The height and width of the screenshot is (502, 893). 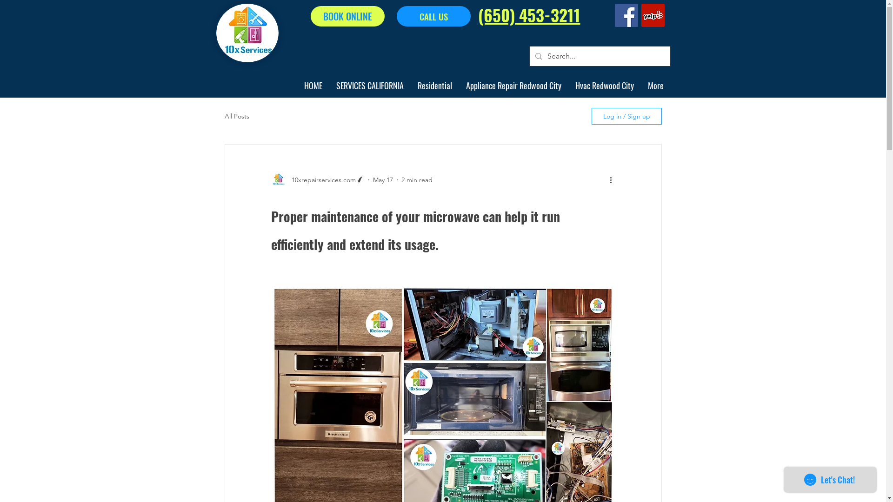 I want to click on CALL US, so click(x=433, y=16).